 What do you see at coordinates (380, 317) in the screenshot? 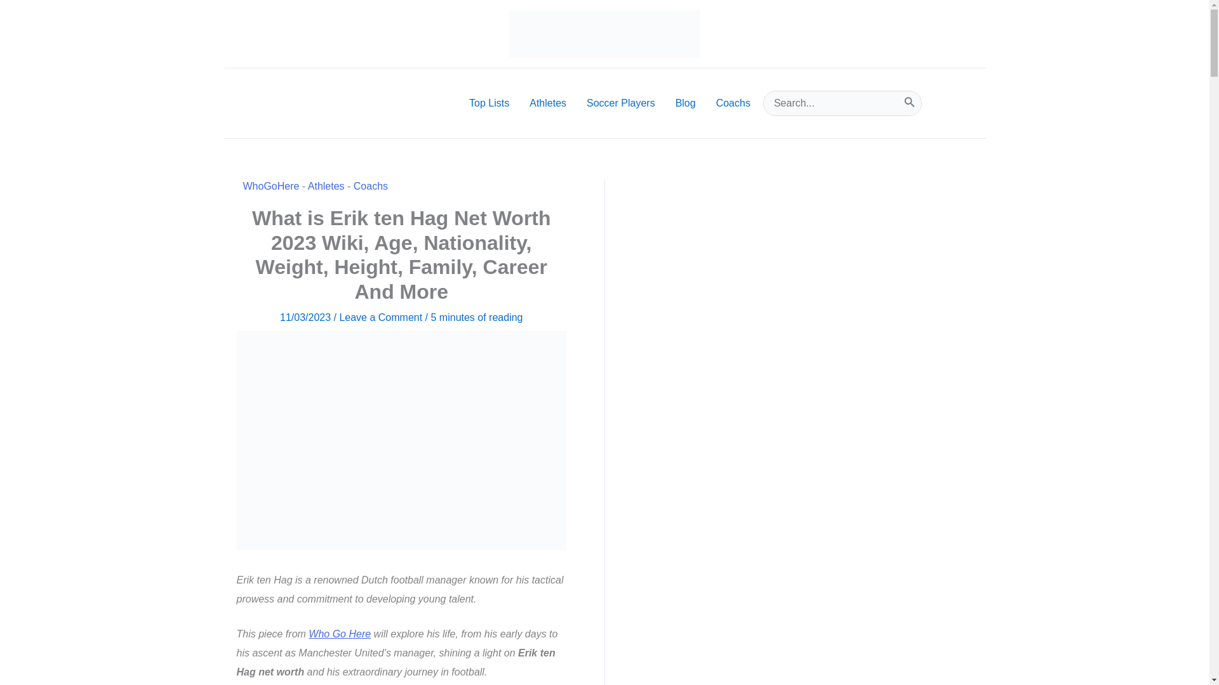
I see `Leave a Comment` at bounding box center [380, 317].